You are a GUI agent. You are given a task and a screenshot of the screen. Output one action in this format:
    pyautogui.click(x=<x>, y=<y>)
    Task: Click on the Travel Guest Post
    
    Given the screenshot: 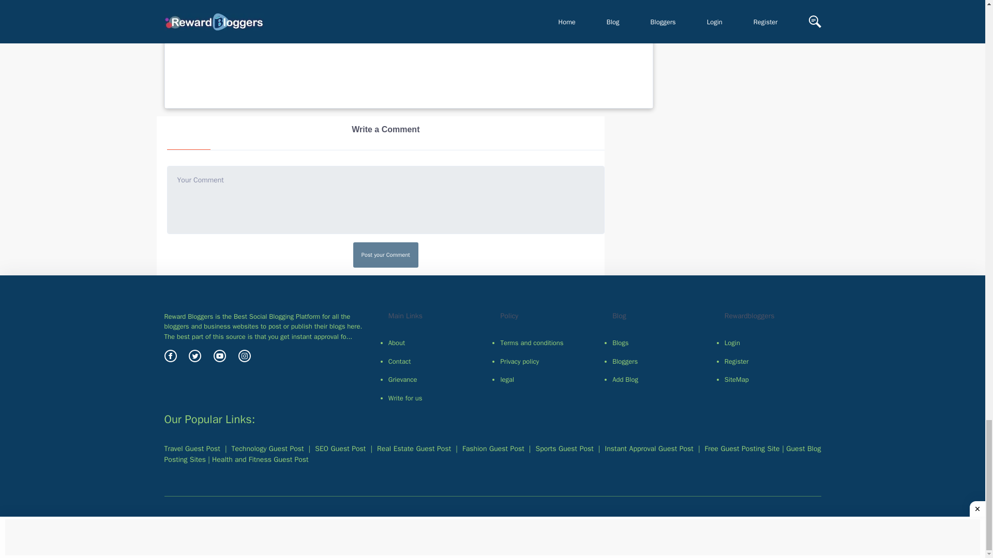 What is the action you would take?
    pyautogui.click(x=192, y=448)
    